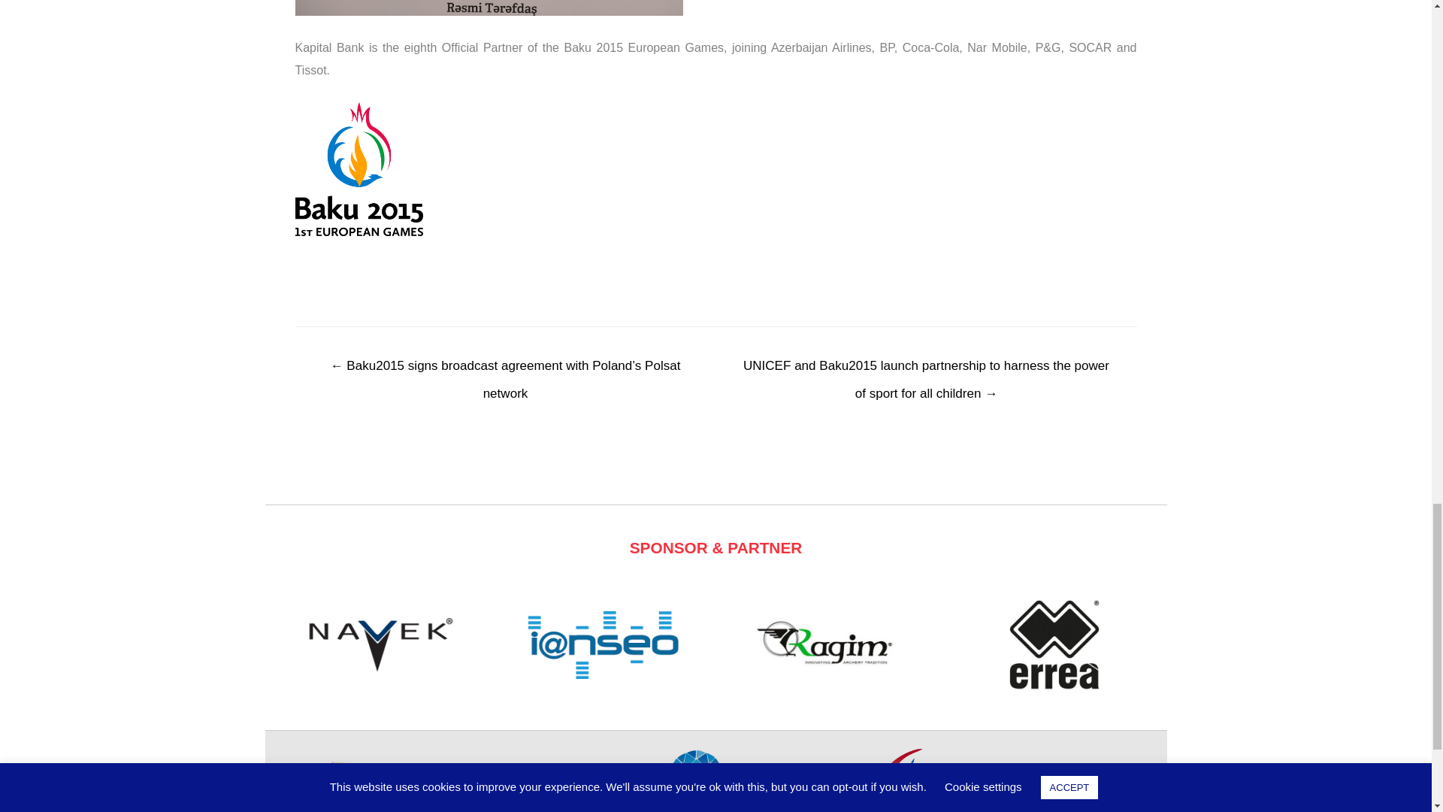 Image resolution: width=1443 pixels, height=812 pixels. I want to click on ianseo, so click(603, 644).